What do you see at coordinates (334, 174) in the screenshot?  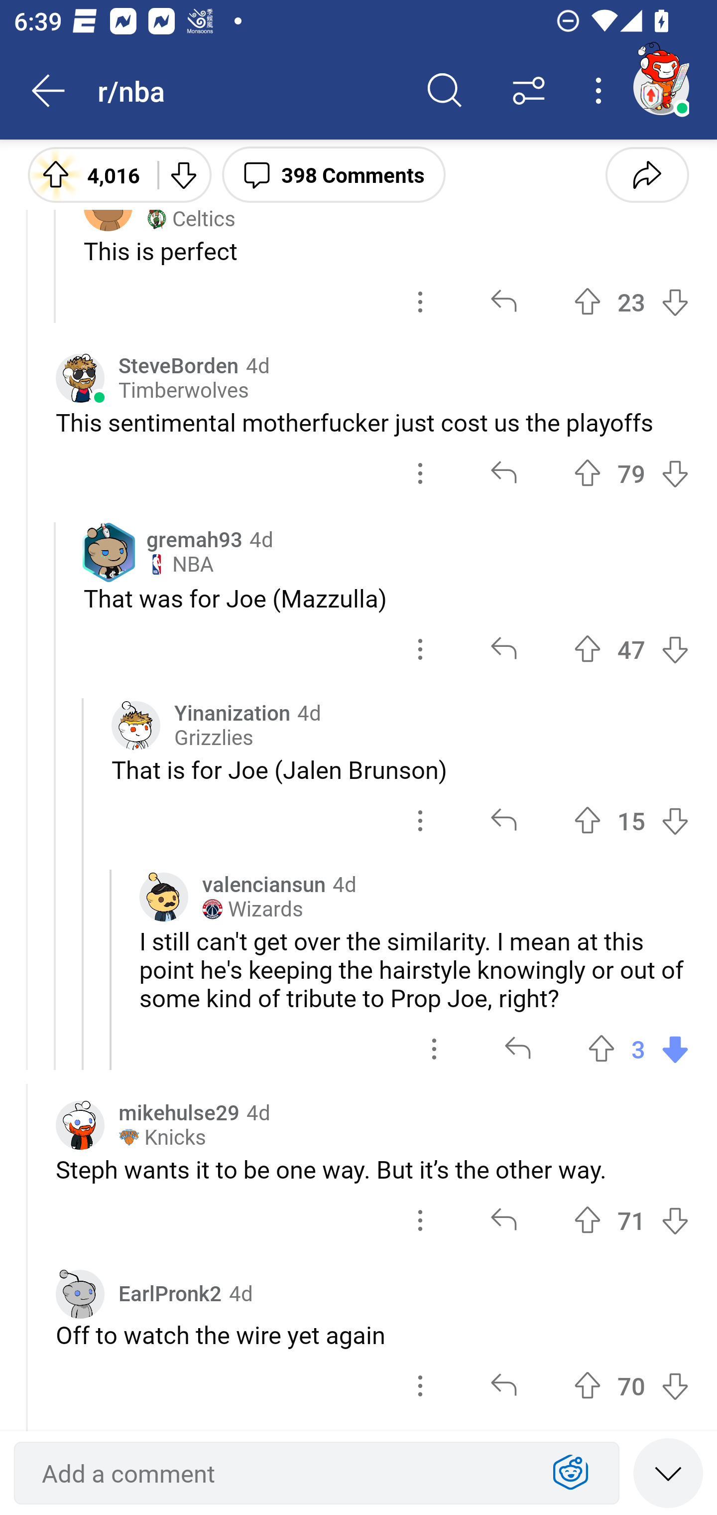 I see `398 Comments` at bounding box center [334, 174].